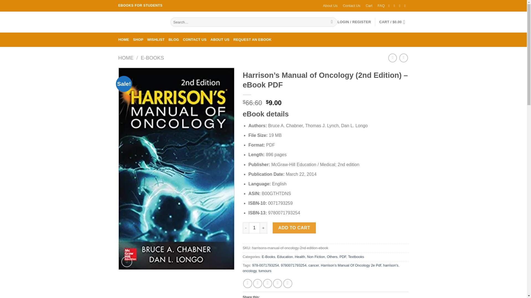 The image size is (531, 298). What do you see at coordinates (254, 228) in the screenshot?
I see `1` at bounding box center [254, 228].